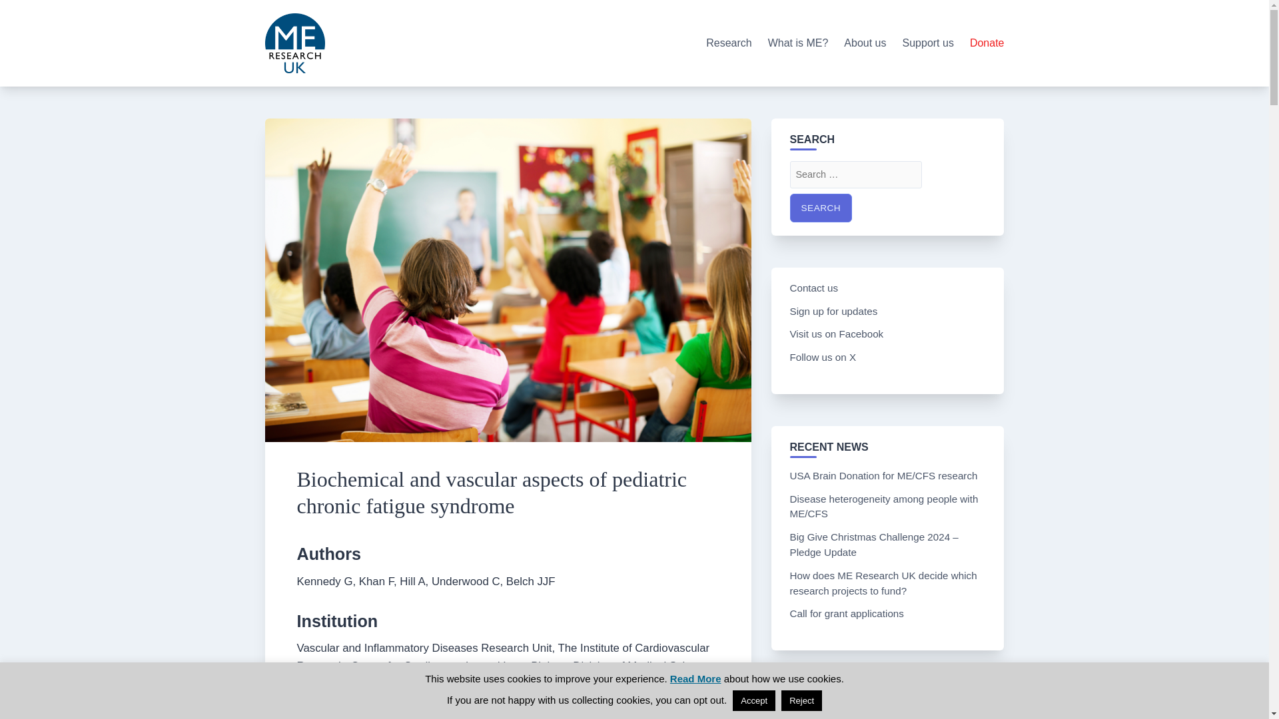  I want to click on Search, so click(821, 208).